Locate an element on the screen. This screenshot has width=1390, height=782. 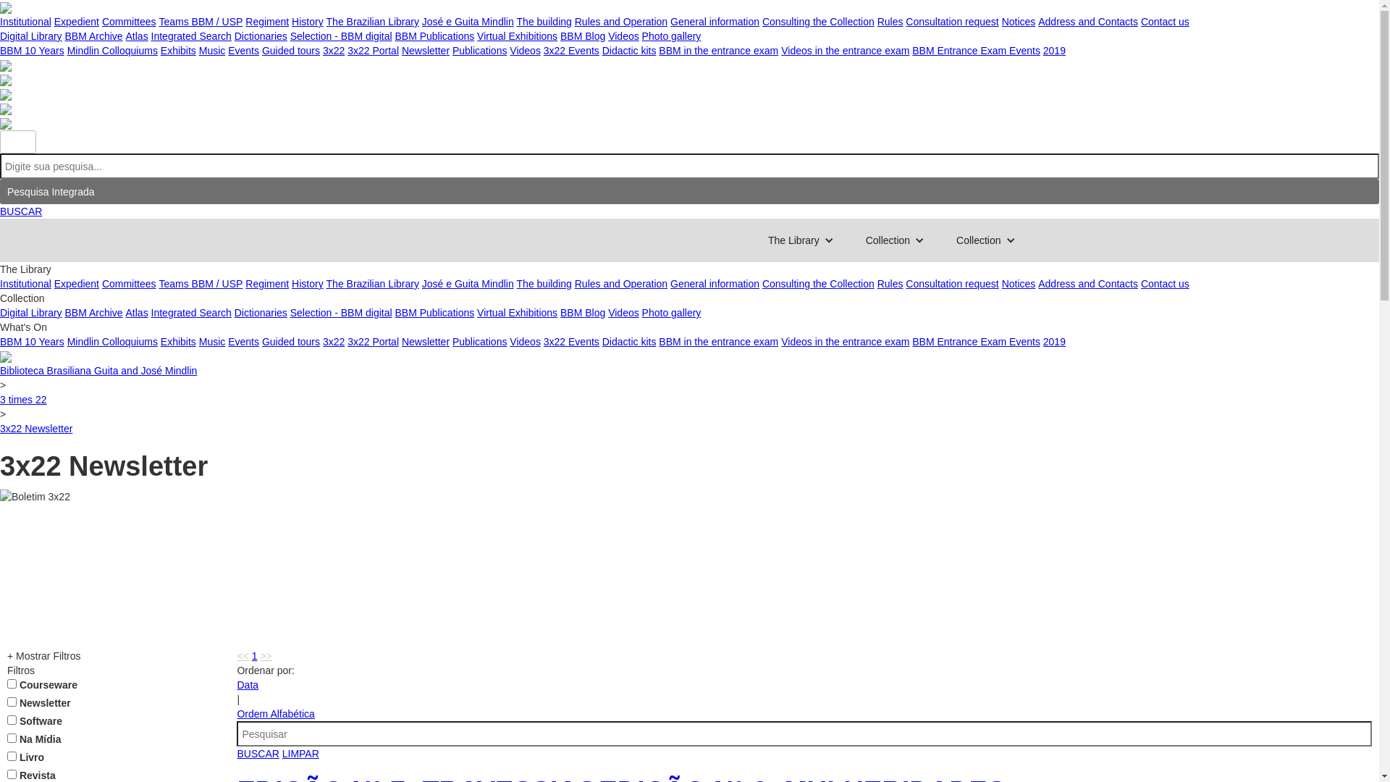
Music is located at coordinates (213, 342).